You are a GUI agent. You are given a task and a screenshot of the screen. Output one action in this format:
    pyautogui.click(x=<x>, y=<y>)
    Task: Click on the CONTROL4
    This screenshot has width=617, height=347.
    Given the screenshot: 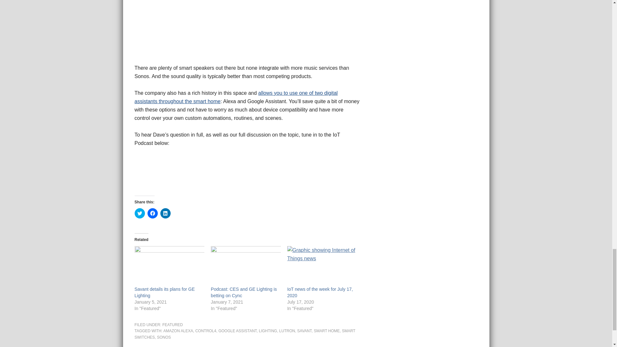 What is the action you would take?
    pyautogui.click(x=206, y=331)
    